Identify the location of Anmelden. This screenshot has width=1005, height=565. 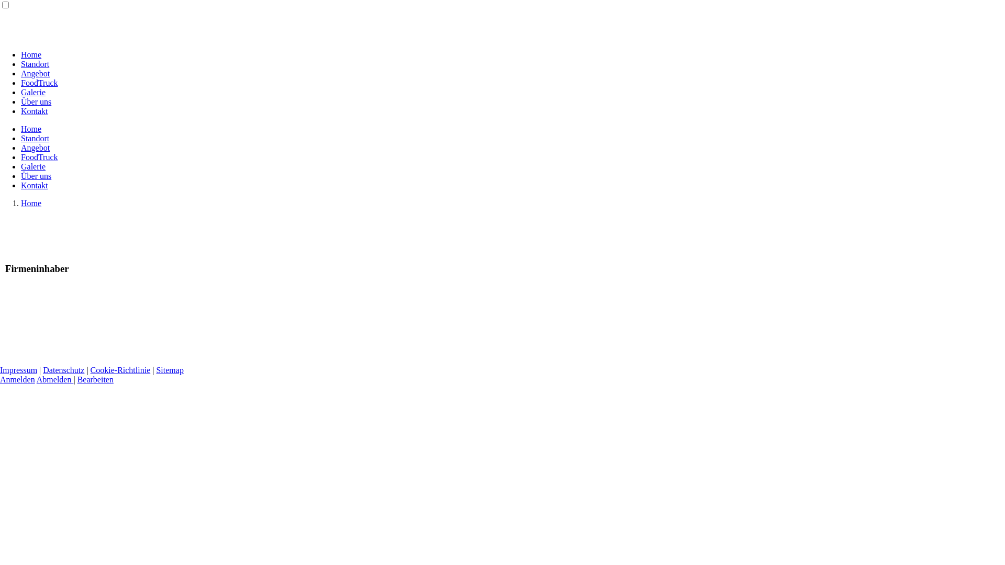
(18, 380).